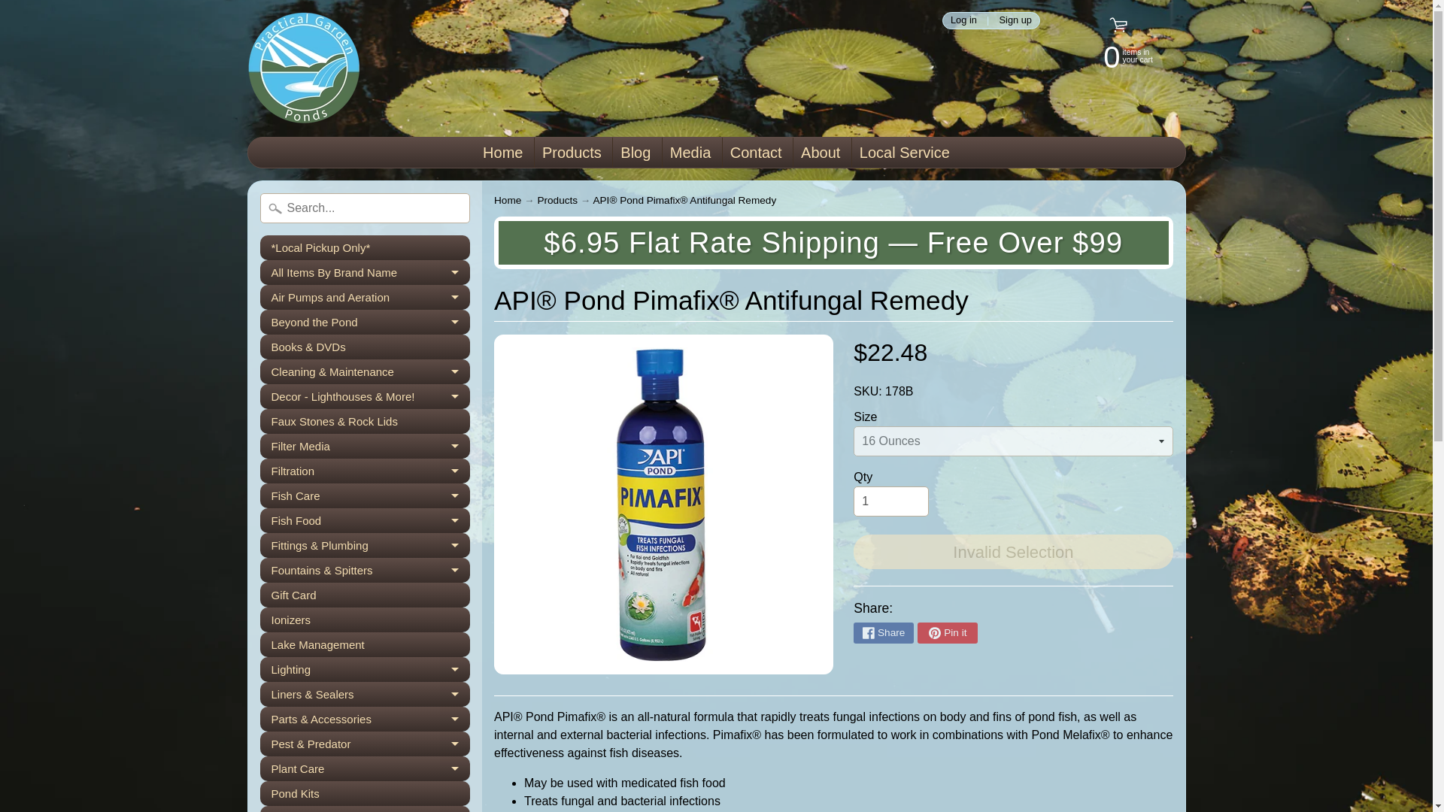 The width and height of the screenshot is (1444, 812). What do you see at coordinates (507, 200) in the screenshot?
I see `Local Service` at bounding box center [507, 200].